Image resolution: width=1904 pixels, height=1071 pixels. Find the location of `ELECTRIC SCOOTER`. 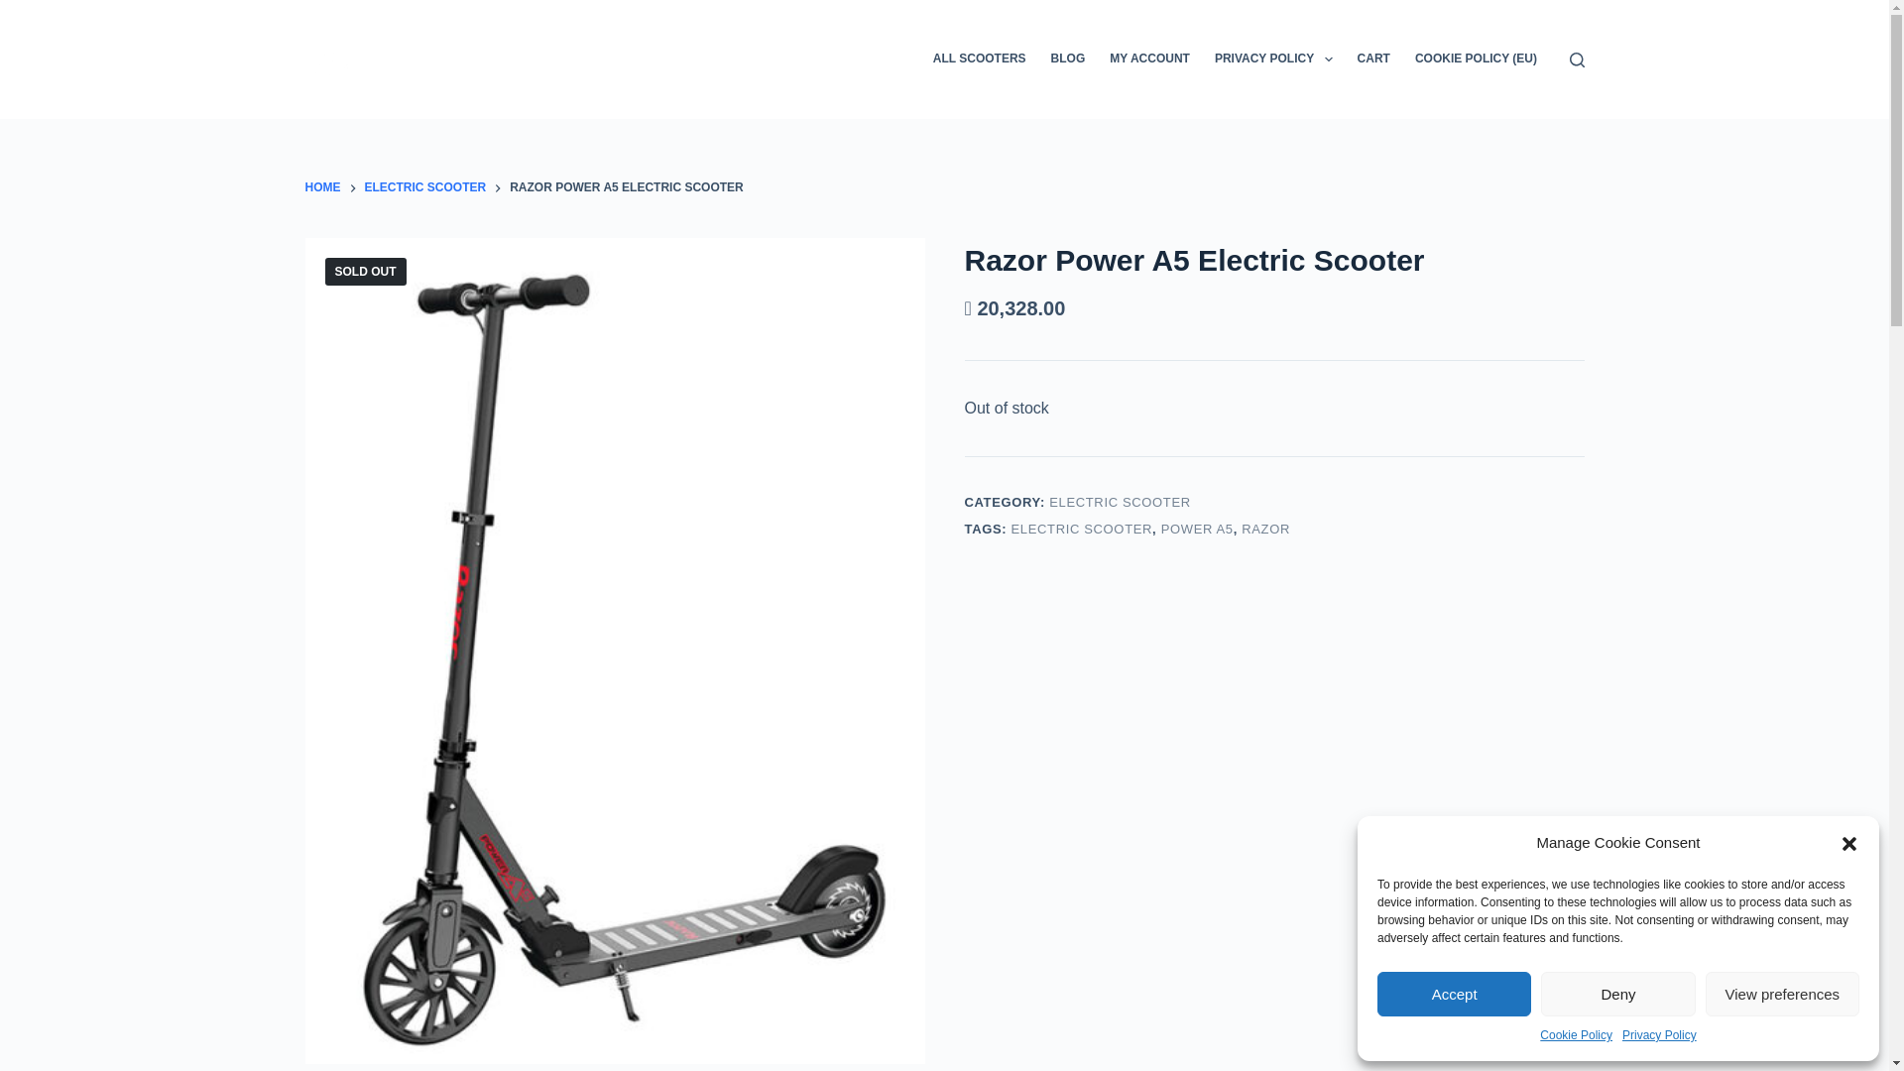

ELECTRIC SCOOTER is located at coordinates (426, 188).